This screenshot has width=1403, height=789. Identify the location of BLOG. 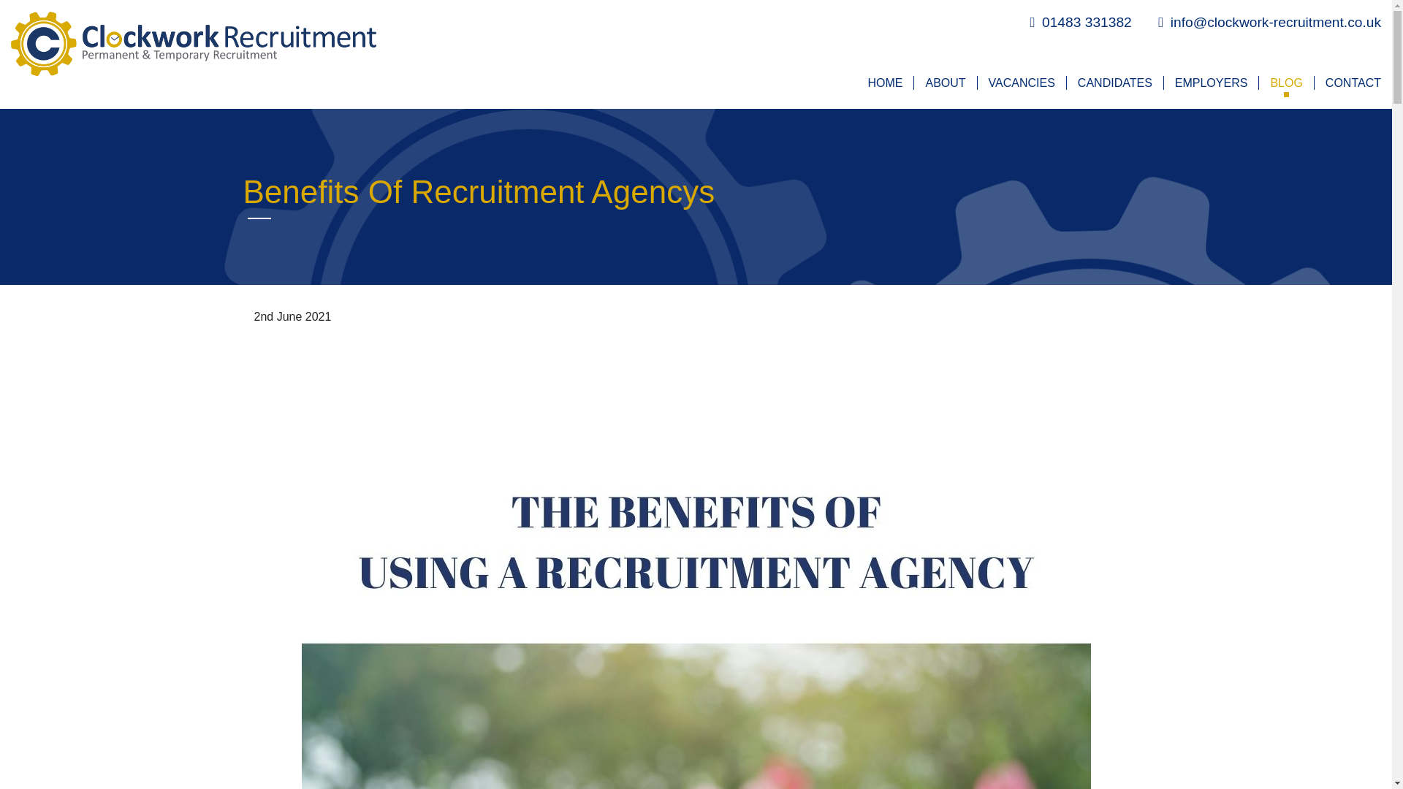
(1286, 83).